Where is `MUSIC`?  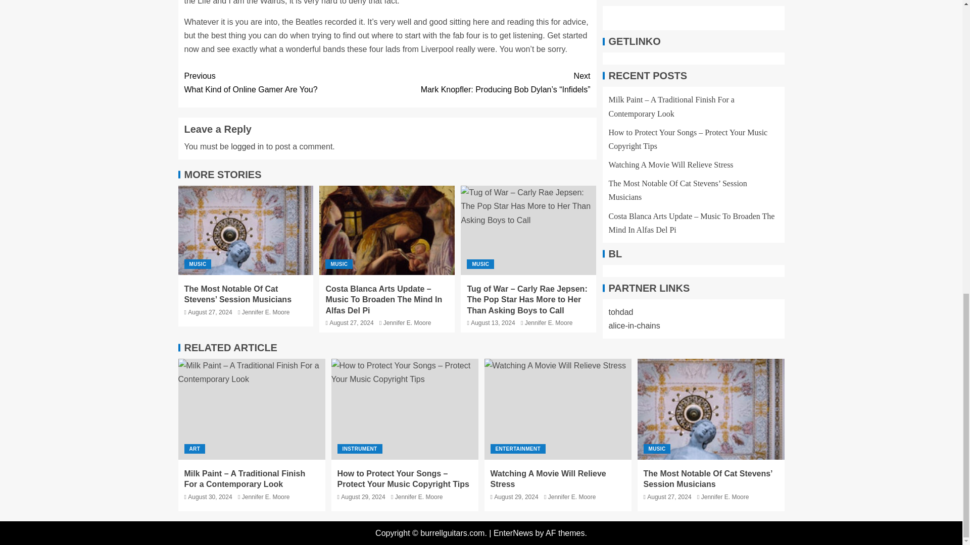 MUSIC is located at coordinates (266, 312).